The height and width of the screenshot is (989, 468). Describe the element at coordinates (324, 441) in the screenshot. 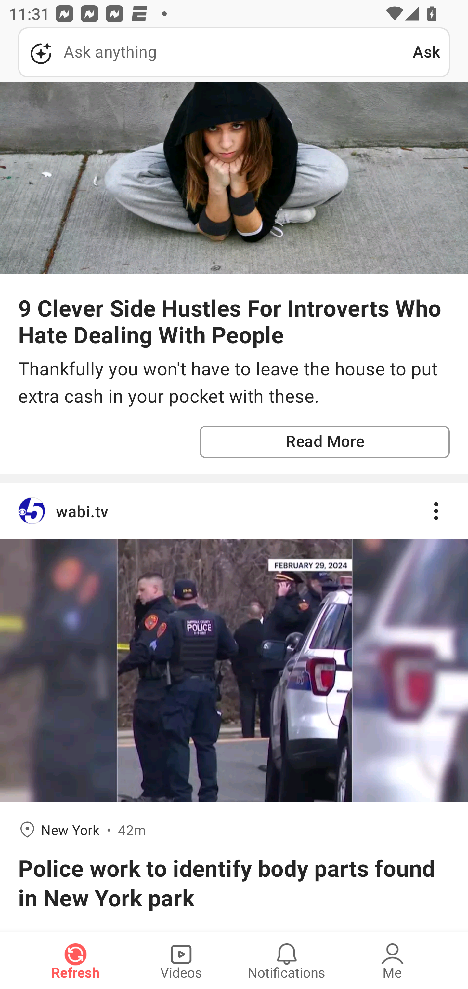

I see `Read More` at that location.